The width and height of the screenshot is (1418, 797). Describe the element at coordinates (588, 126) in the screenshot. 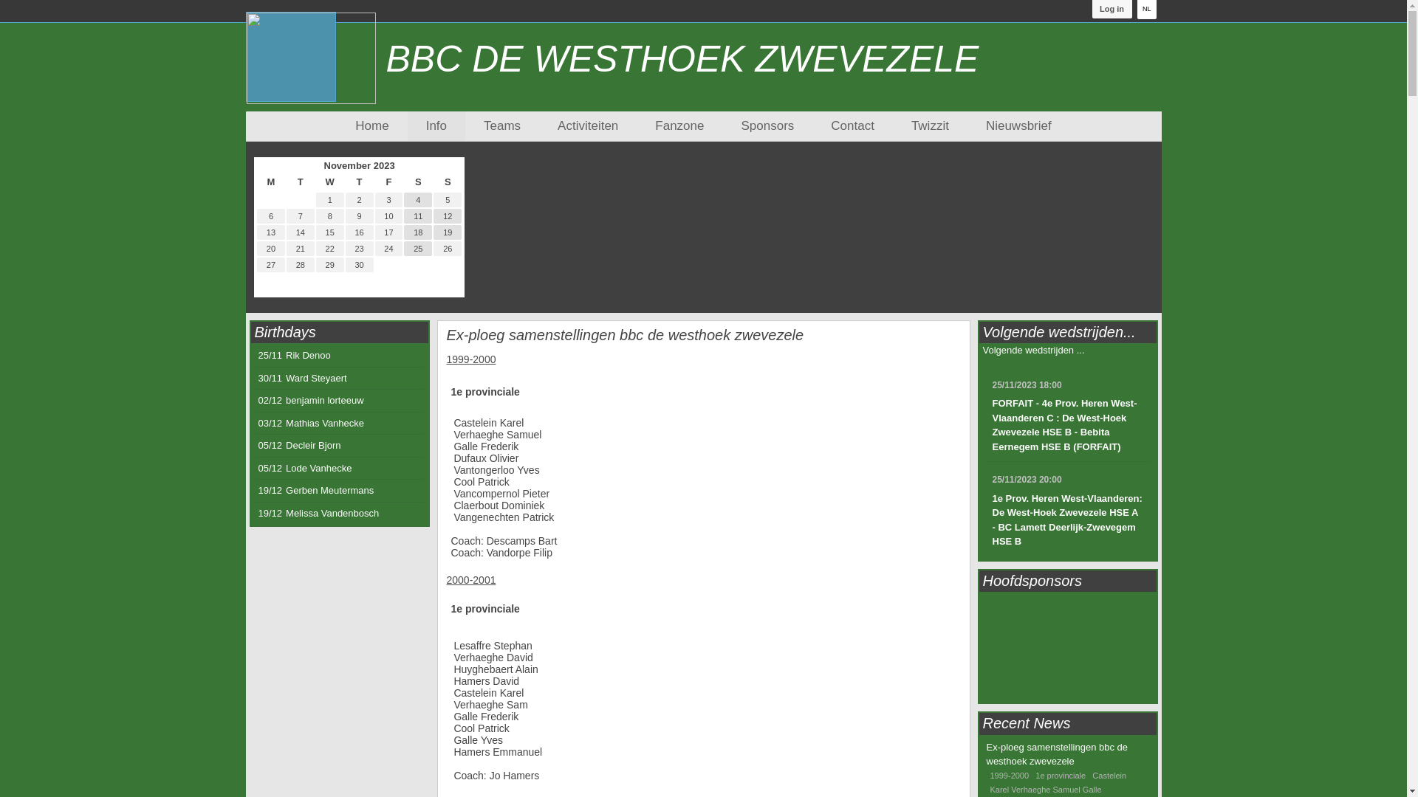

I see `Activiteiten` at that location.